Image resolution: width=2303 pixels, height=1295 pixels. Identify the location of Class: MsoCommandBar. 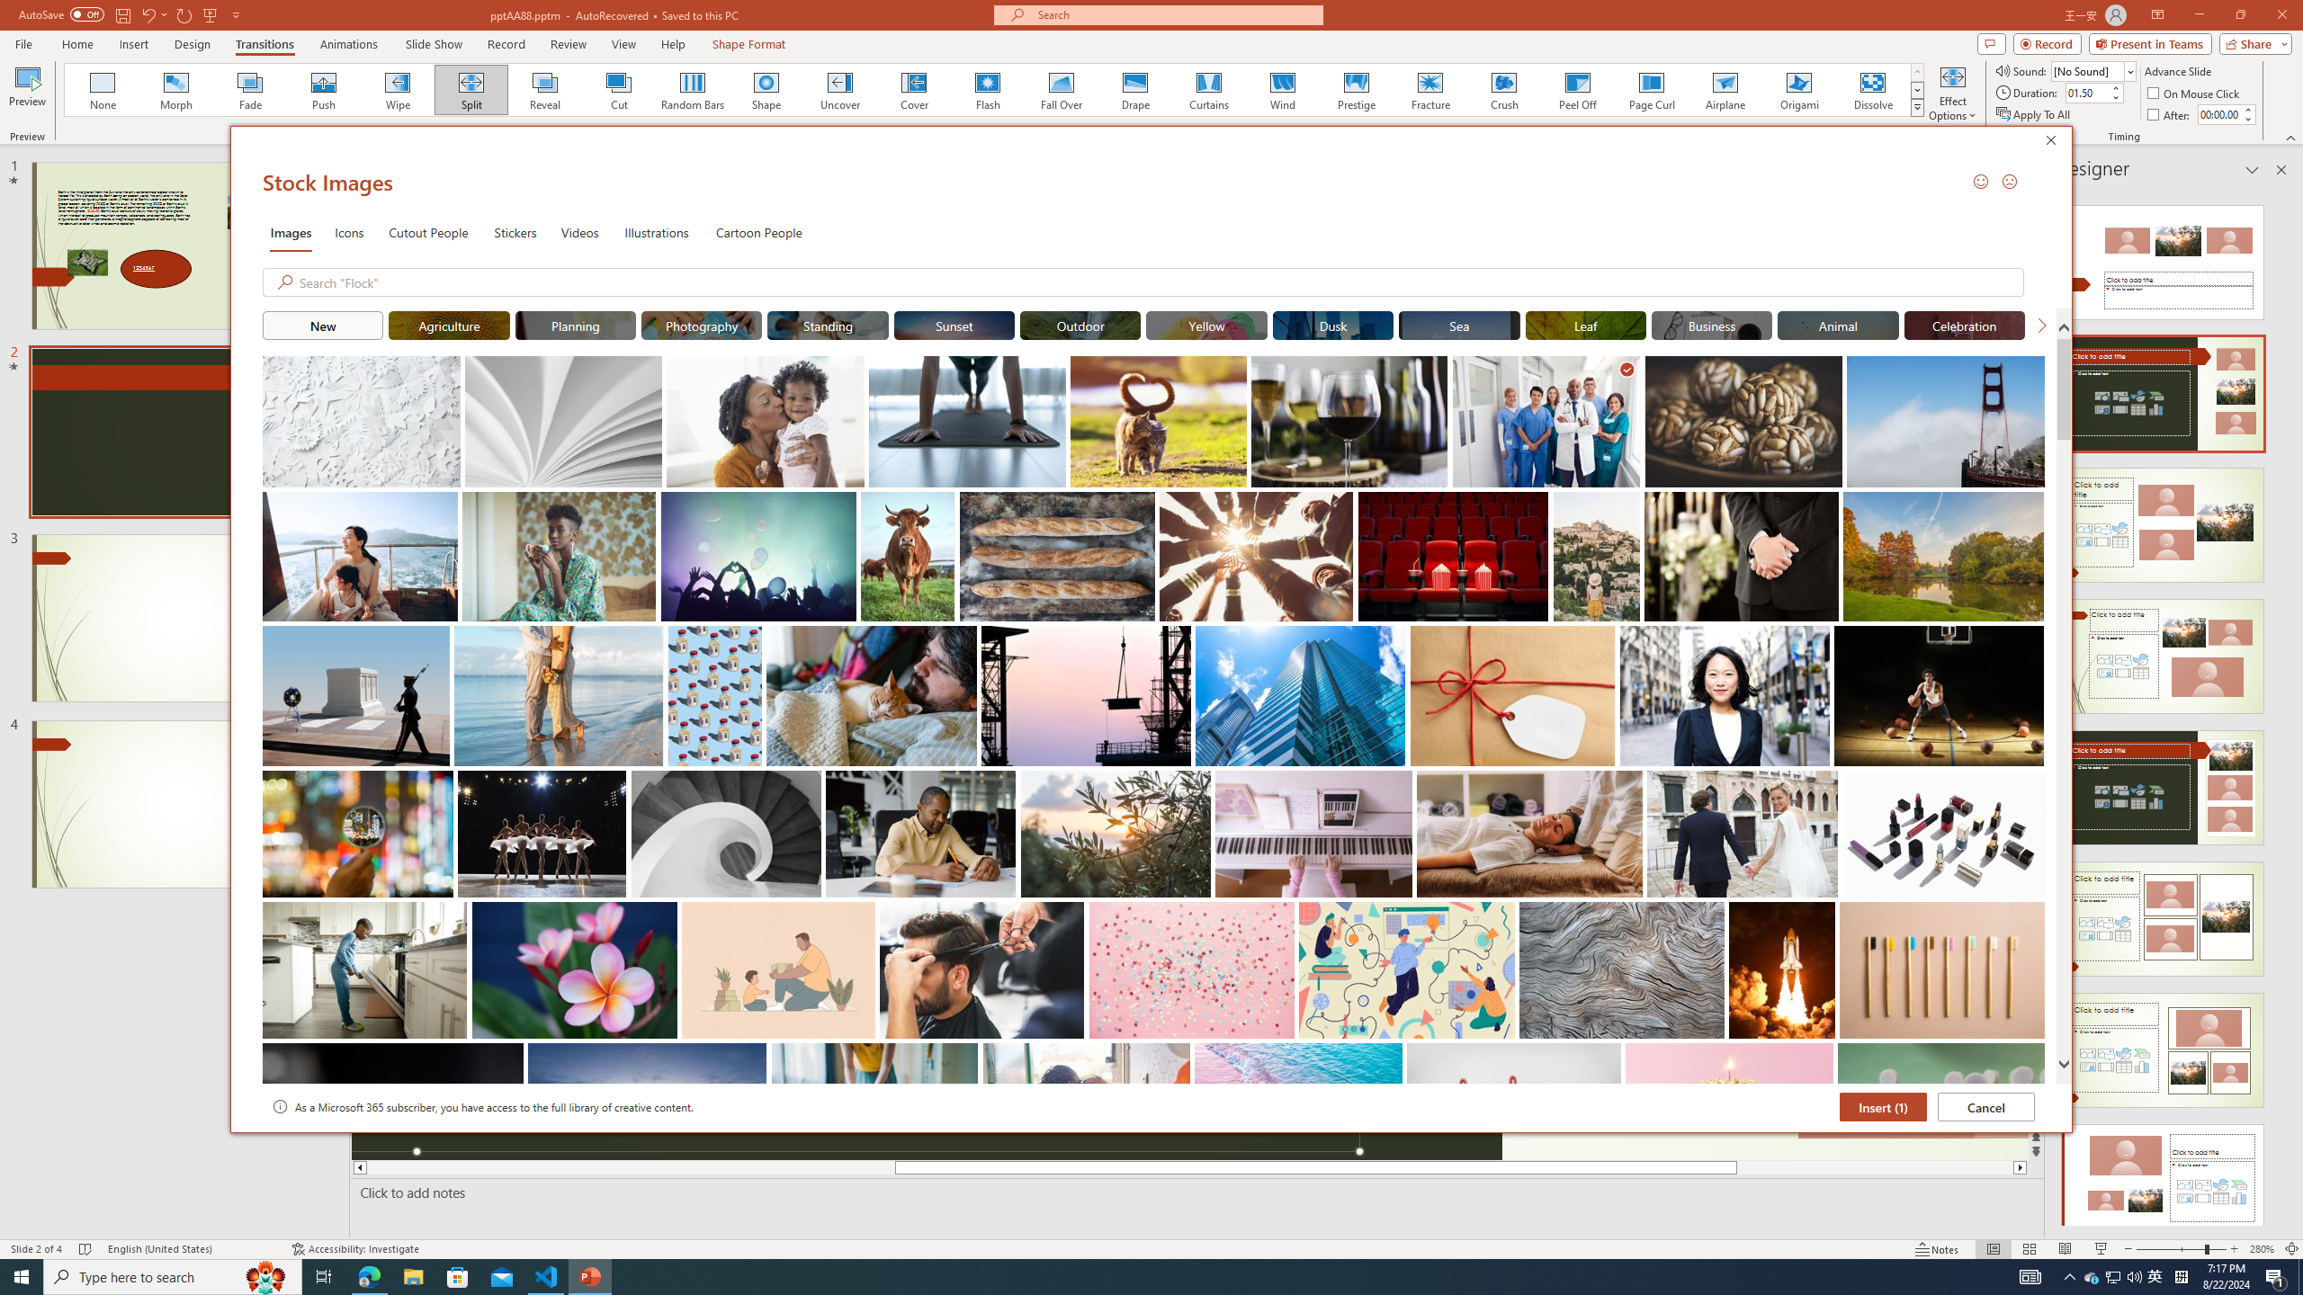
(1151, 1248).